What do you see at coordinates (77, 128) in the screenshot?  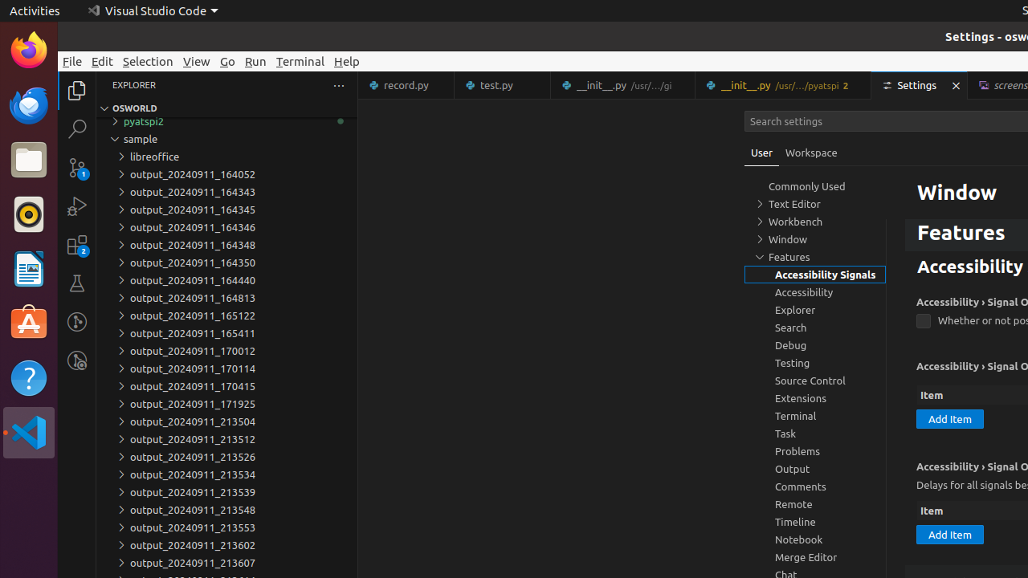 I see `Search (Ctrl+Shift+F)` at bounding box center [77, 128].